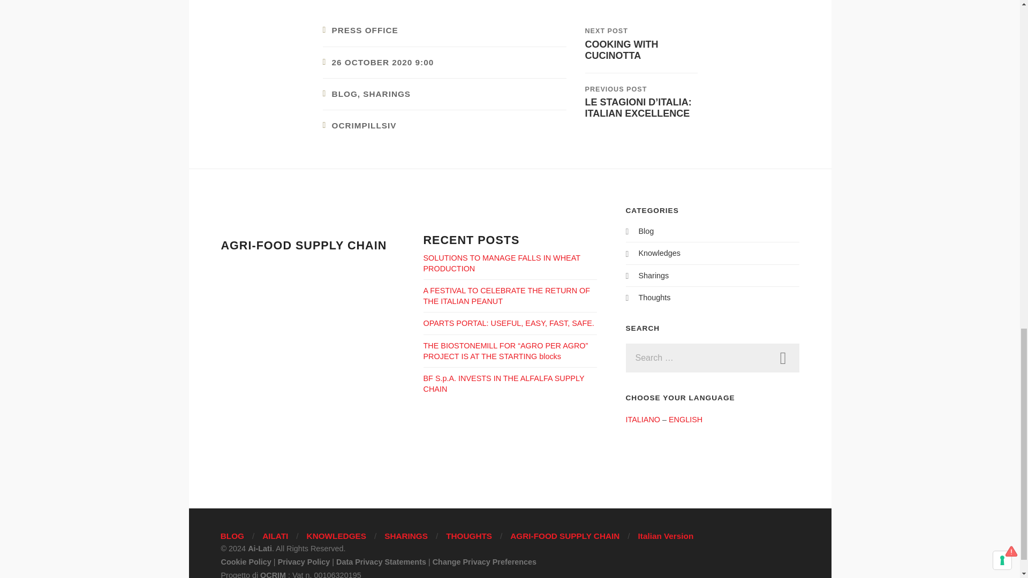 The height and width of the screenshot is (578, 1028). What do you see at coordinates (387, 94) in the screenshot?
I see `SHARINGS` at bounding box center [387, 94].